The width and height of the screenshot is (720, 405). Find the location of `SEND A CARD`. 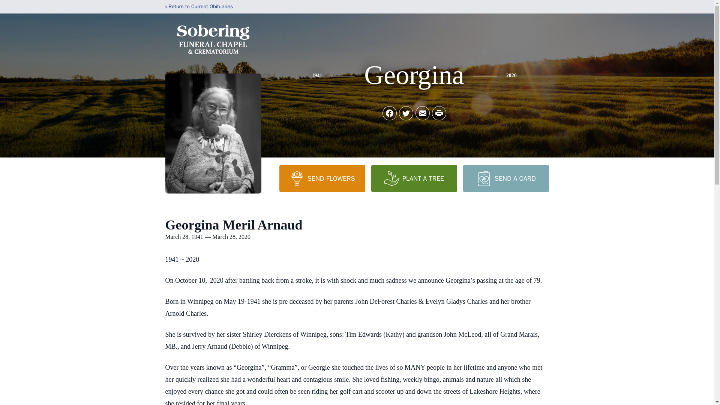

SEND A CARD is located at coordinates (505, 178).